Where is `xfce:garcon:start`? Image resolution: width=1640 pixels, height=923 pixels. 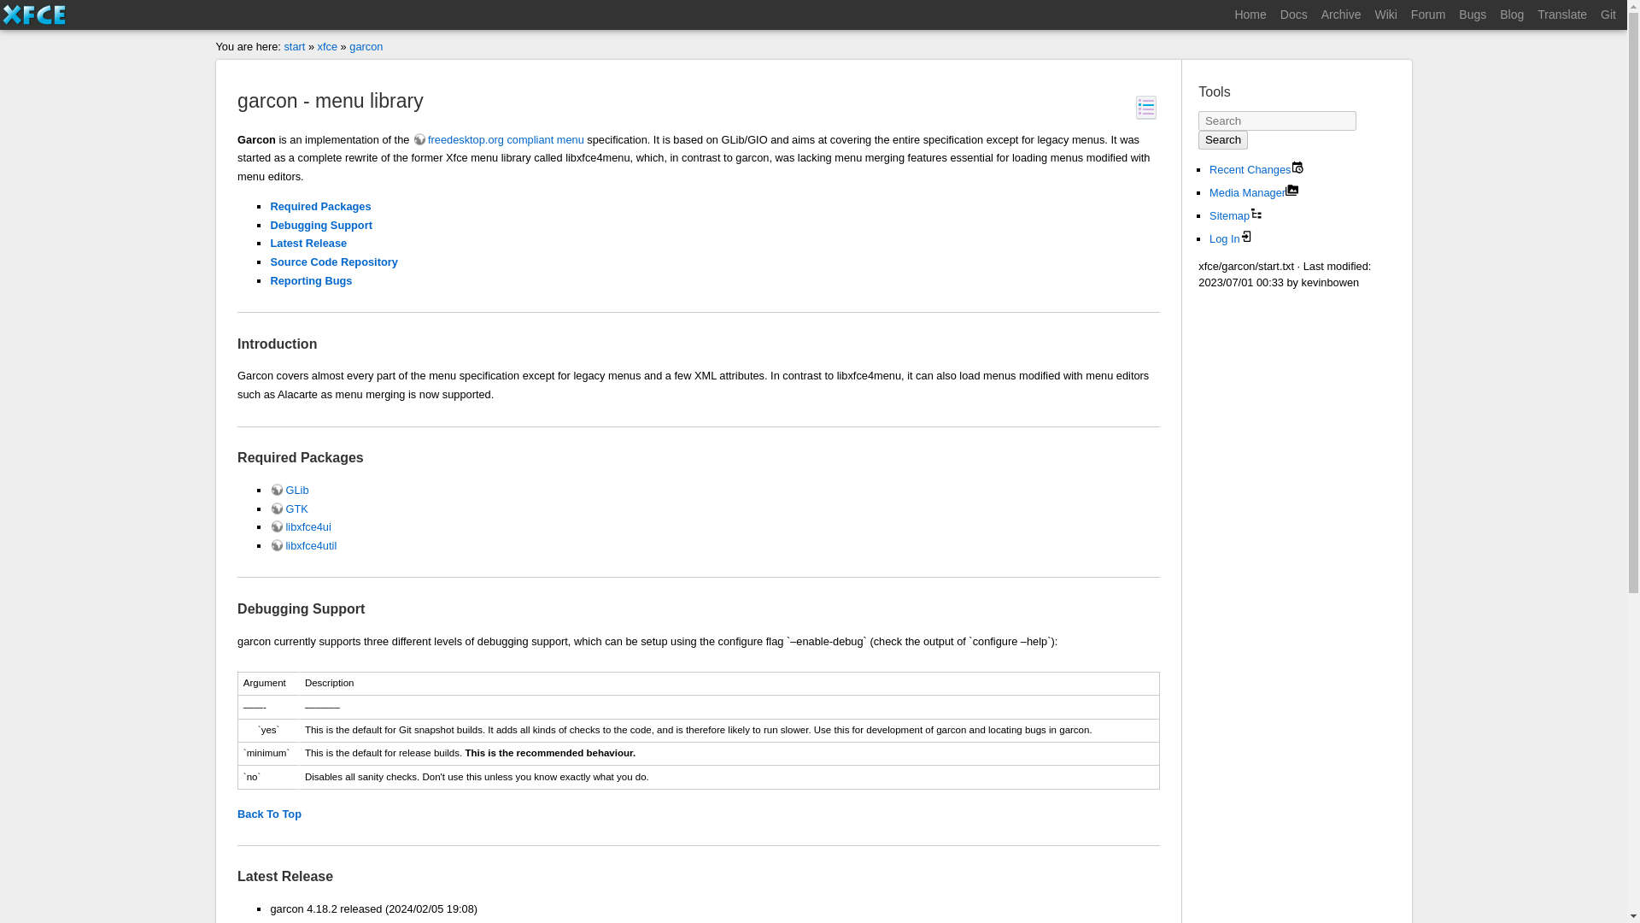
xfce:garcon:start is located at coordinates (366, 46).